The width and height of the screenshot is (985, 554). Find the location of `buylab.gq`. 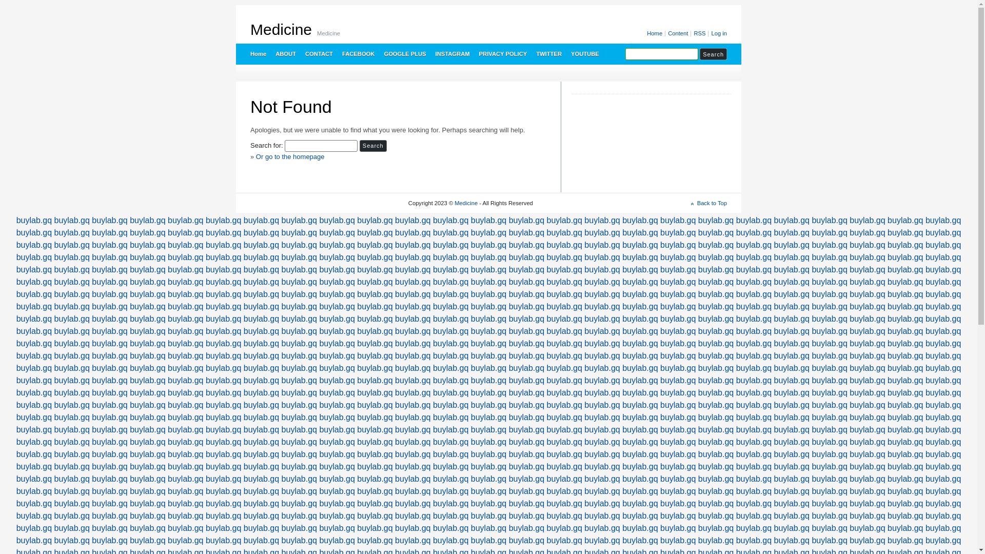

buylab.gq is located at coordinates (450, 368).